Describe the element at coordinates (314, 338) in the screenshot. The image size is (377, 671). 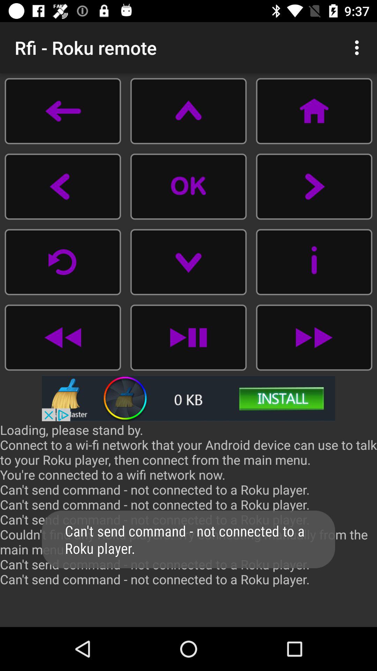
I see `go next` at that location.